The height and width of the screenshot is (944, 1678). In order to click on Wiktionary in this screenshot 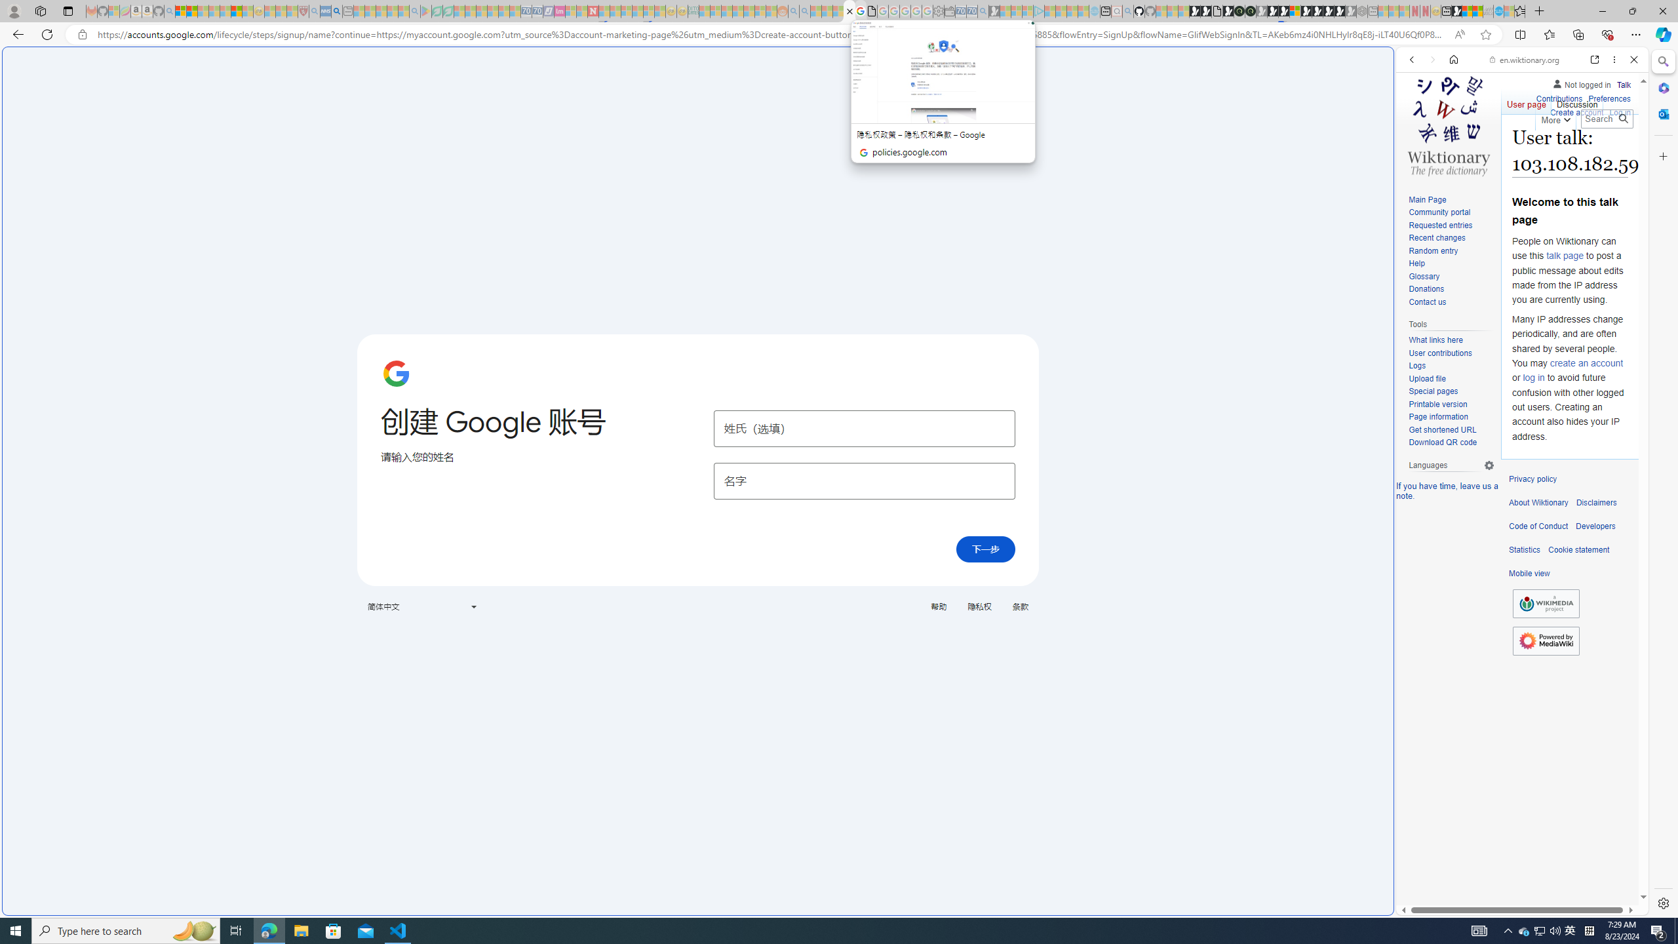, I will do `click(1517, 439)`.